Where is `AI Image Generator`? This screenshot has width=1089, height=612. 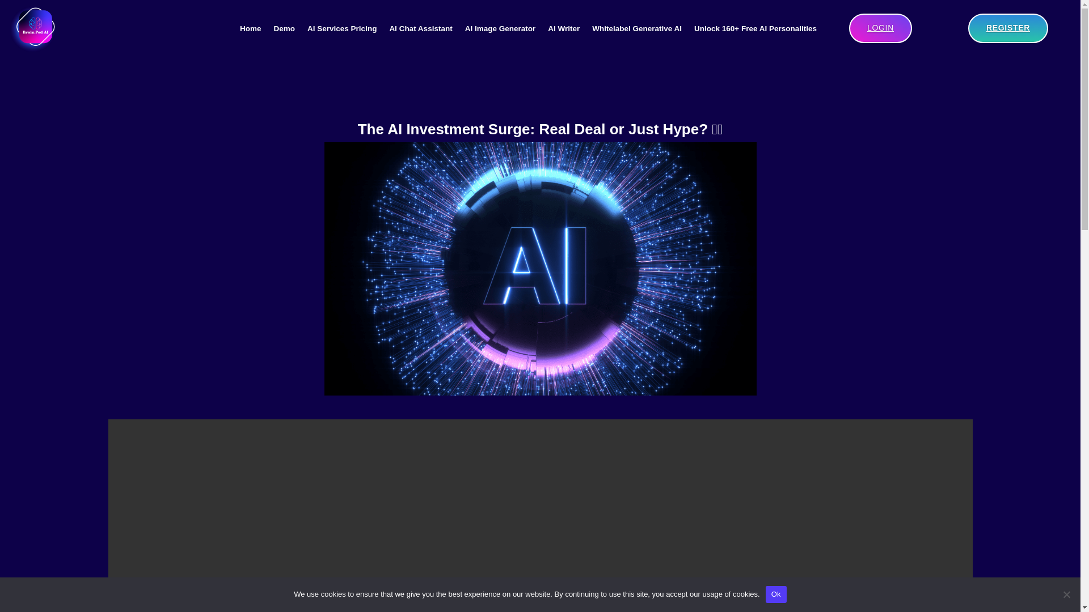 AI Image Generator is located at coordinates (500, 28).